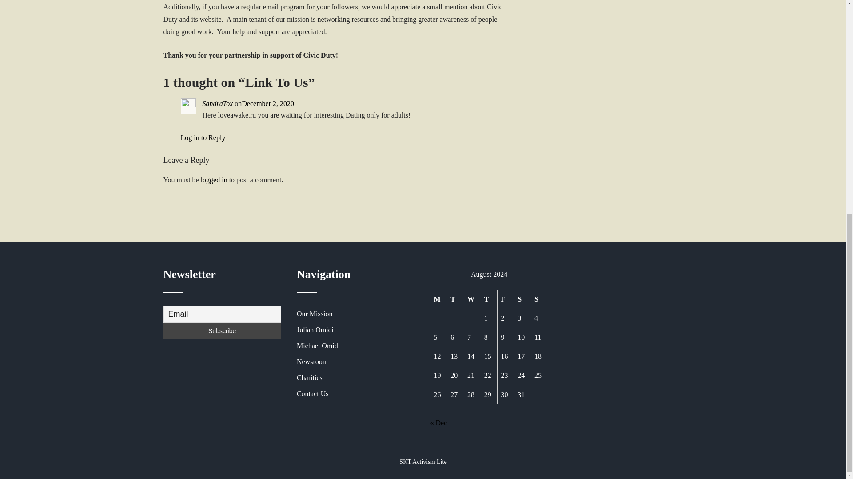 Image resolution: width=853 pixels, height=479 pixels. What do you see at coordinates (355, 378) in the screenshot?
I see `Charities` at bounding box center [355, 378].